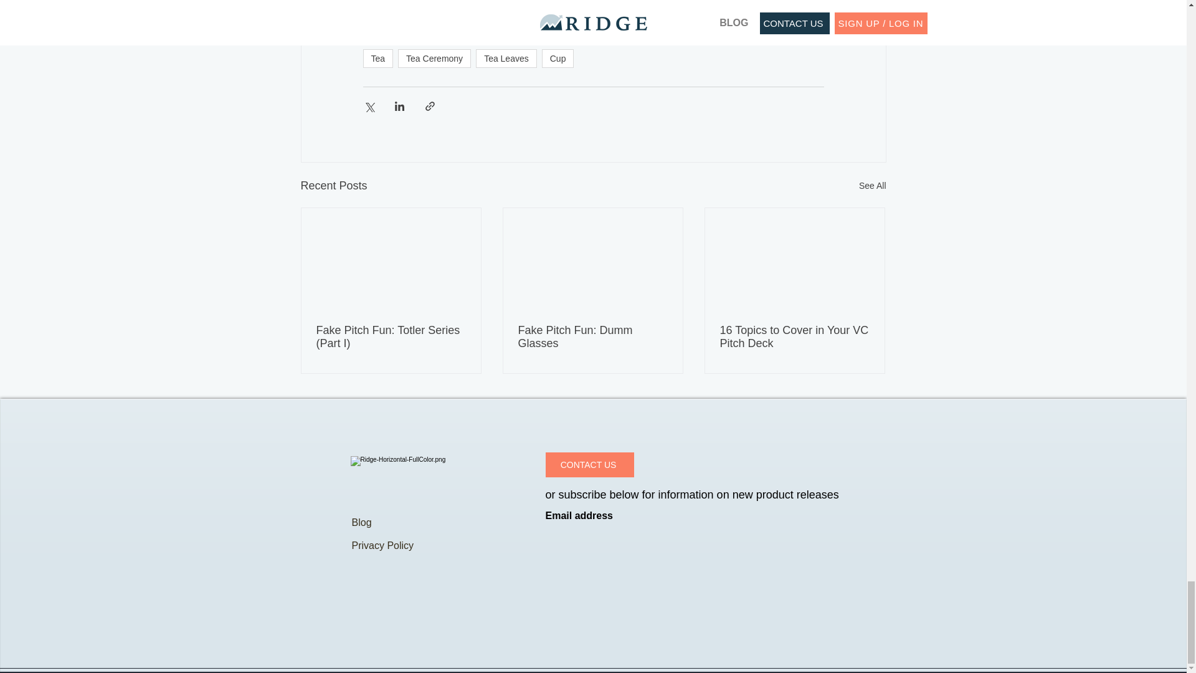 The image size is (1196, 673). Describe the element at coordinates (506, 59) in the screenshot. I see `Tea Leaves` at that location.